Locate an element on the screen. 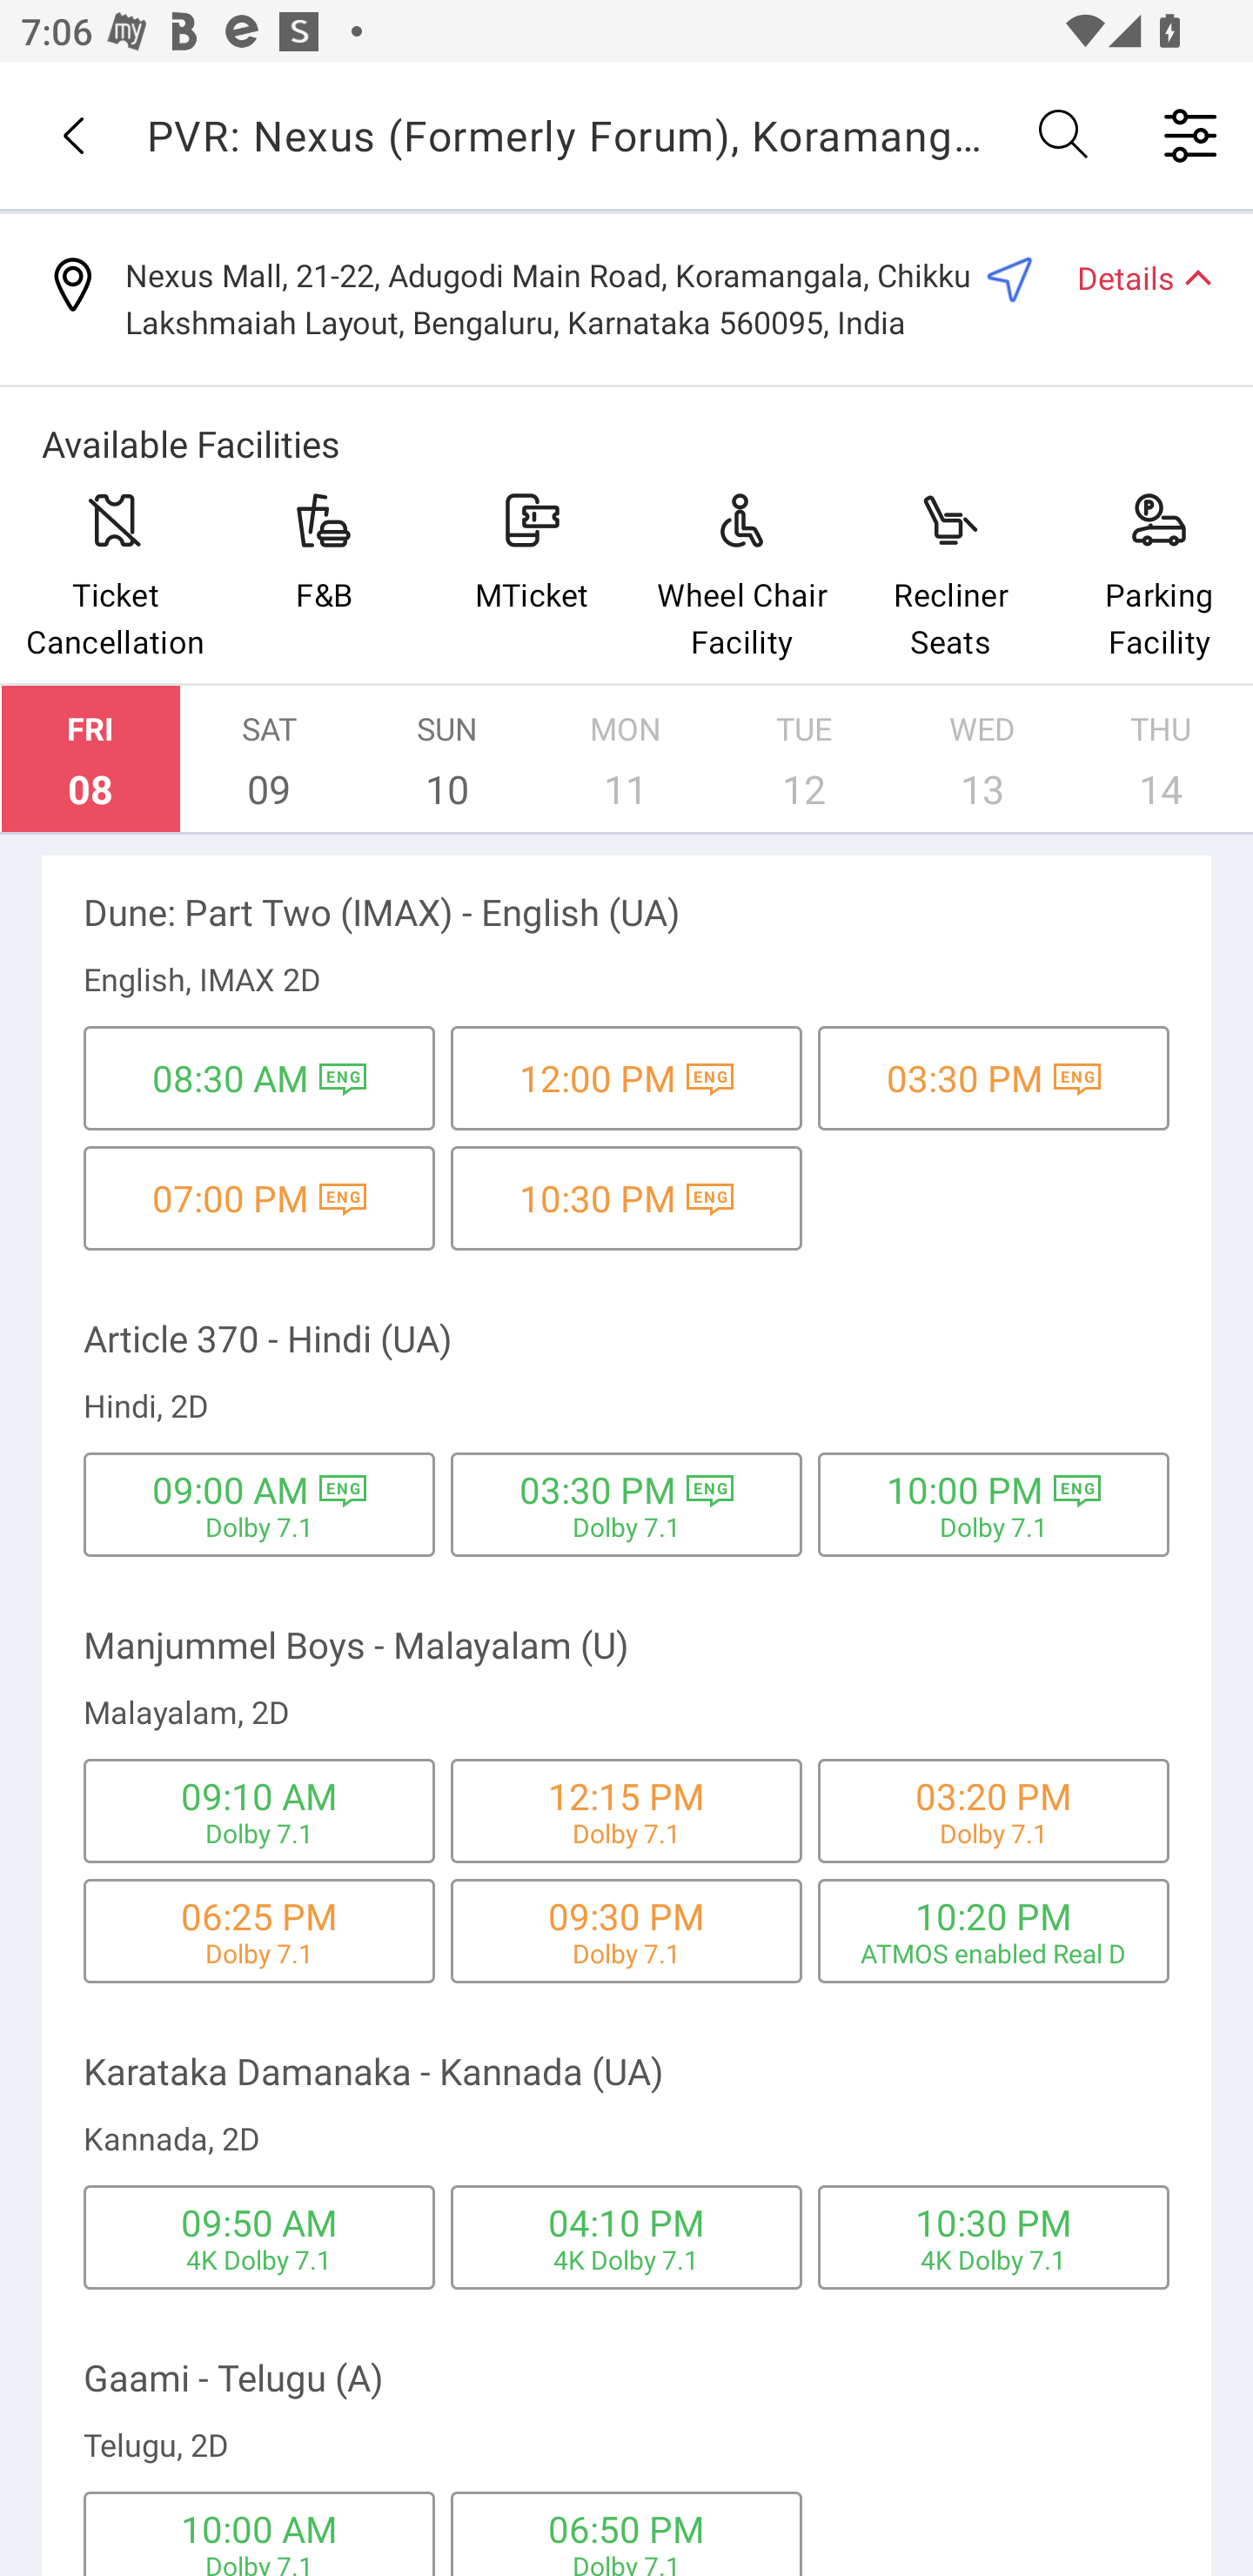  ATMOS enabled Real D is located at coordinates (994, 1952).